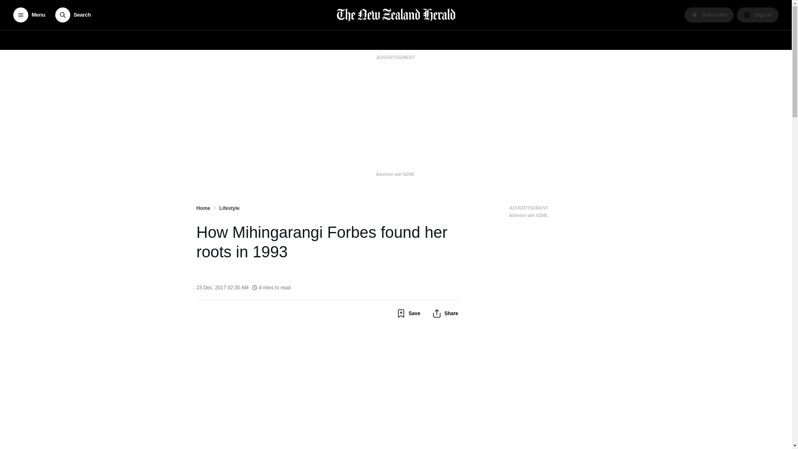 The height and width of the screenshot is (449, 798). Describe the element at coordinates (757, 15) in the screenshot. I see `Sign In` at that location.